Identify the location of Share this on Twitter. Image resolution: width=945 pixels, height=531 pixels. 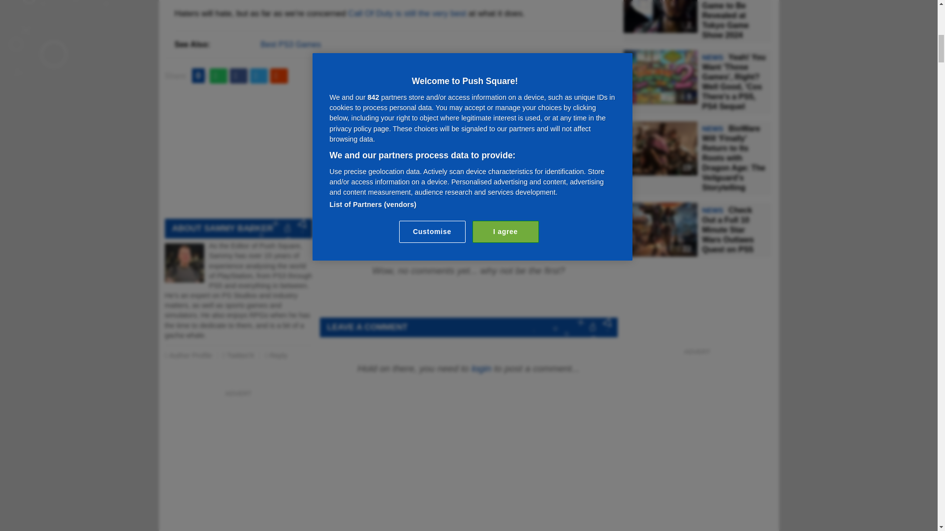
(259, 76).